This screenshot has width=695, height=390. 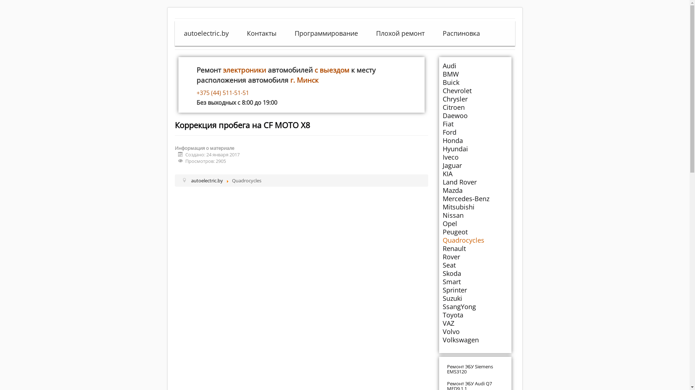 What do you see at coordinates (308, 93) in the screenshot?
I see `+375 (44) 511-51-51` at bounding box center [308, 93].